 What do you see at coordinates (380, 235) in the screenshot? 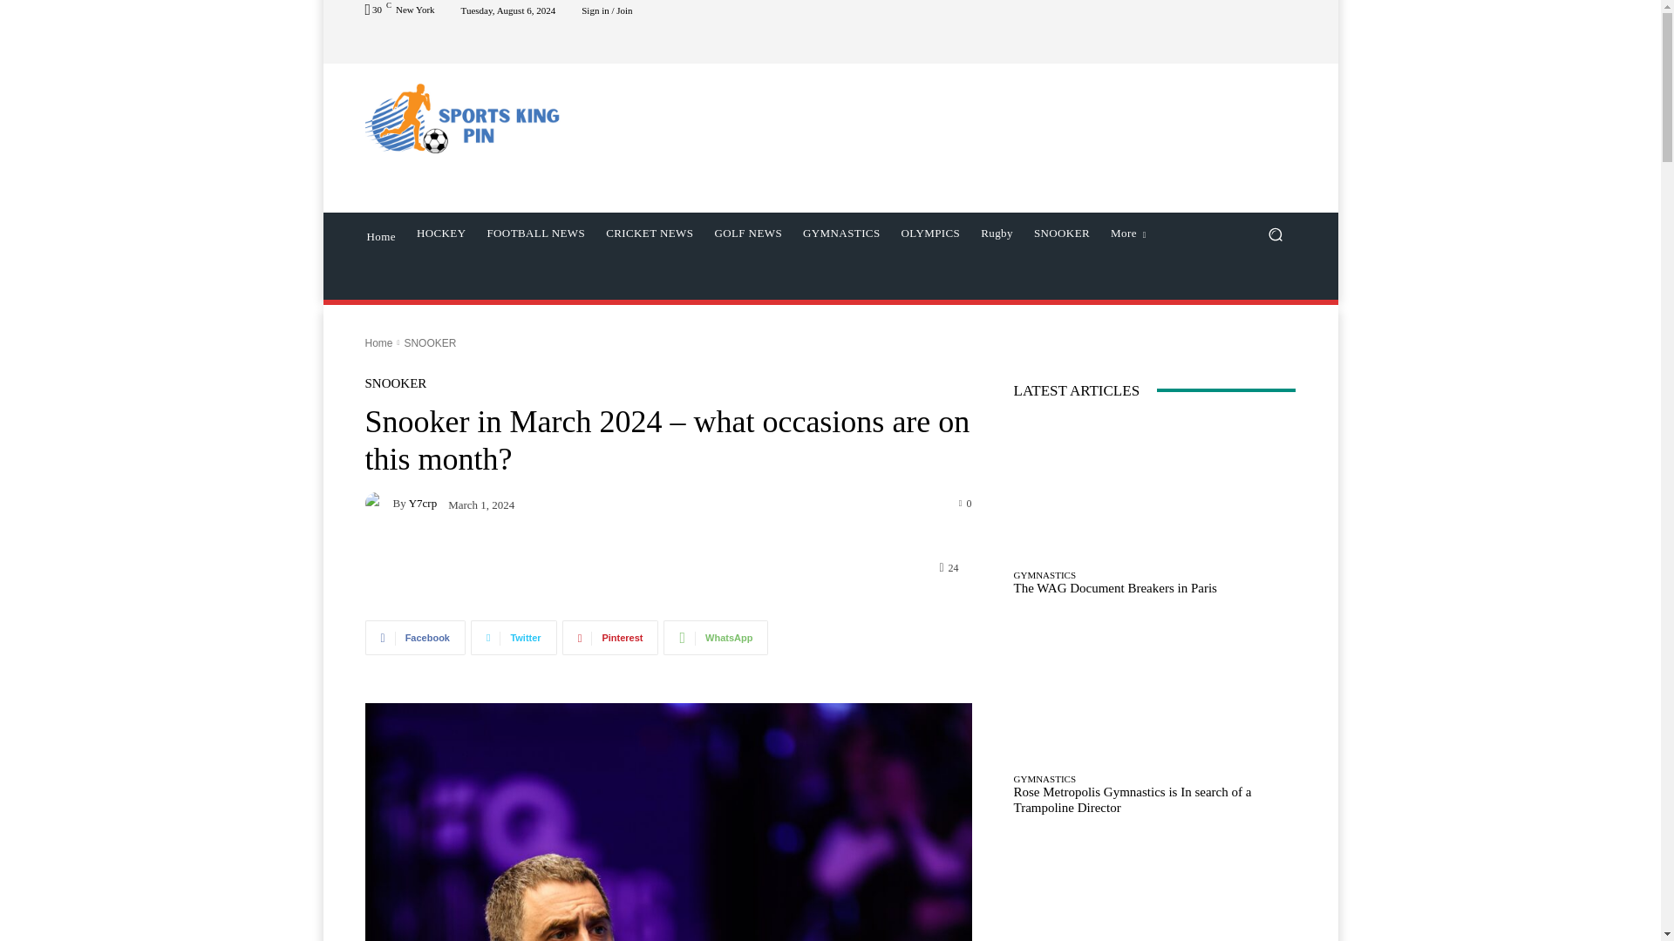
I see `Home` at bounding box center [380, 235].